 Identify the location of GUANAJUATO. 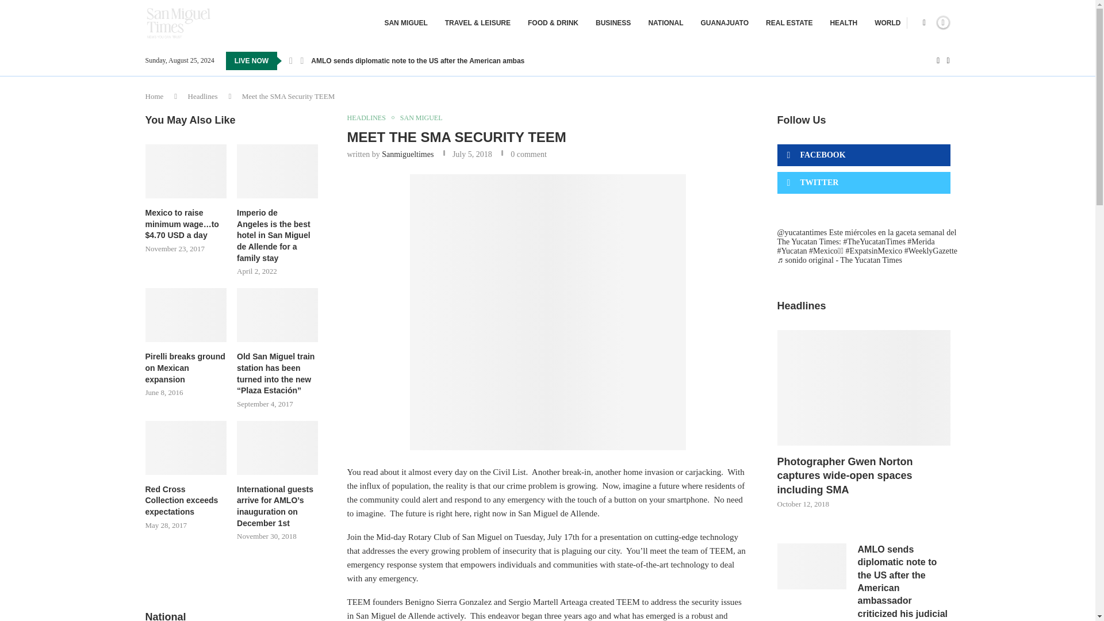
(724, 23).